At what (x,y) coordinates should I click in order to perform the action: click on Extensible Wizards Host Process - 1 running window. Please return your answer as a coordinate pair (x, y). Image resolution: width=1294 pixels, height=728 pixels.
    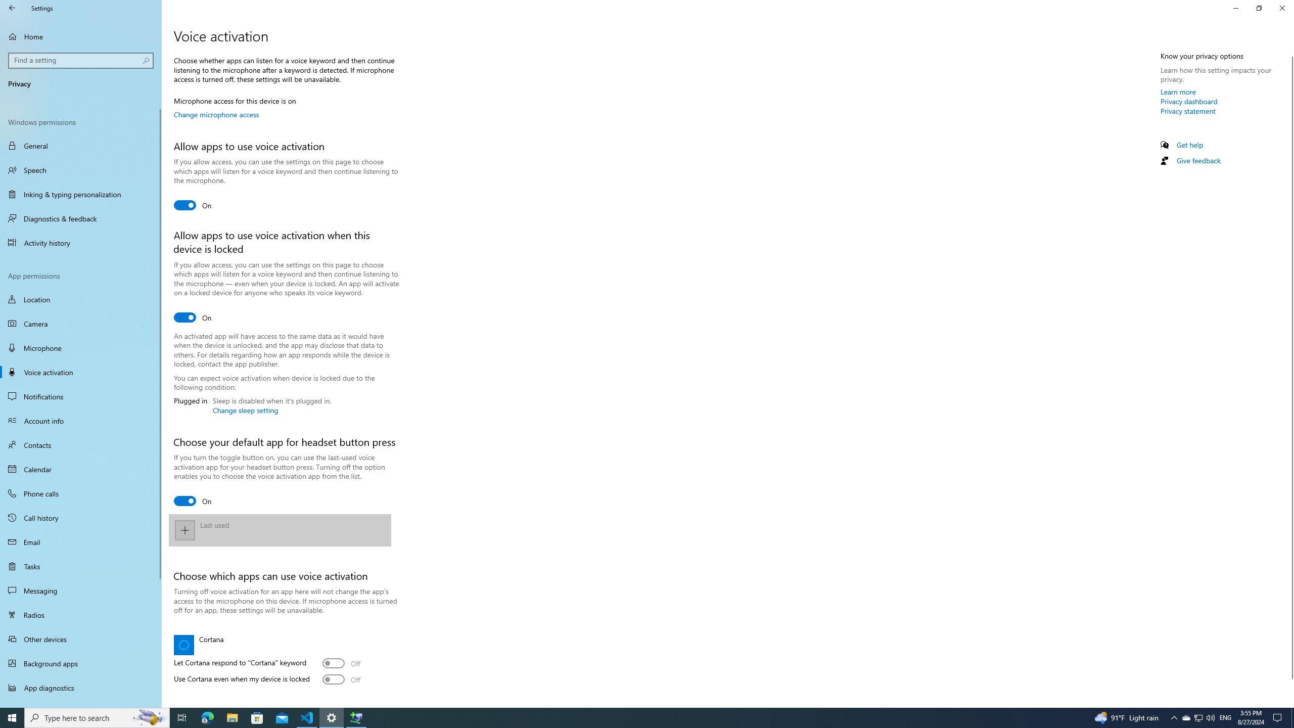
    Looking at the image, I should click on (356, 718).